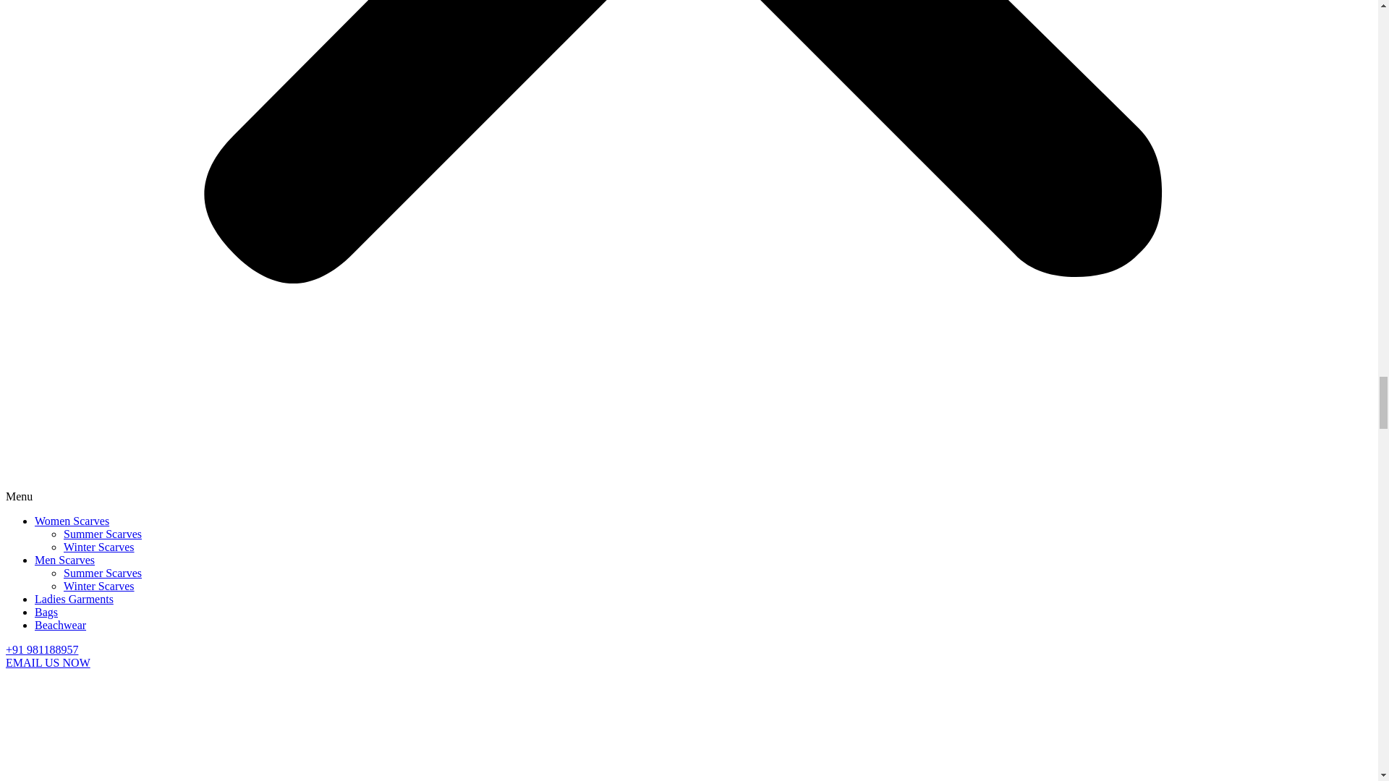  I want to click on Winter Scarves, so click(99, 547).